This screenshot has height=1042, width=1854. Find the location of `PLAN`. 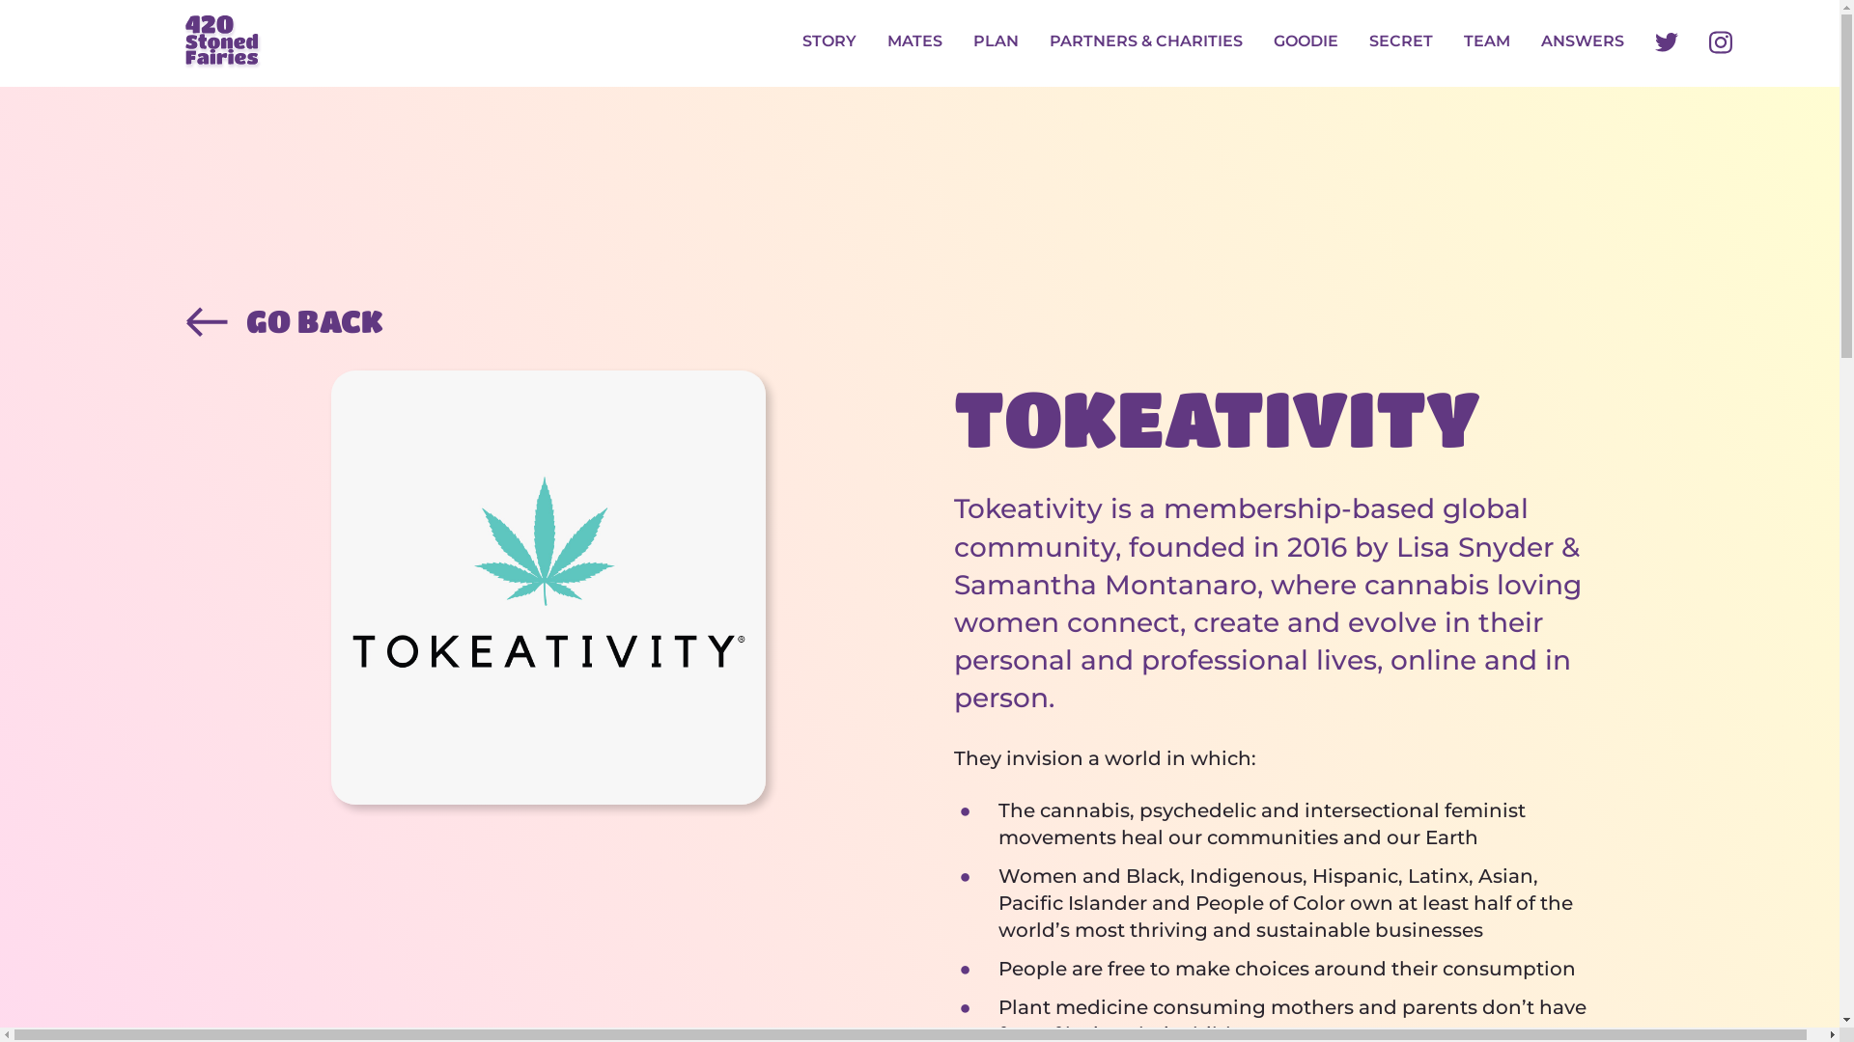

PLAN is located at coordinates (997, 42).